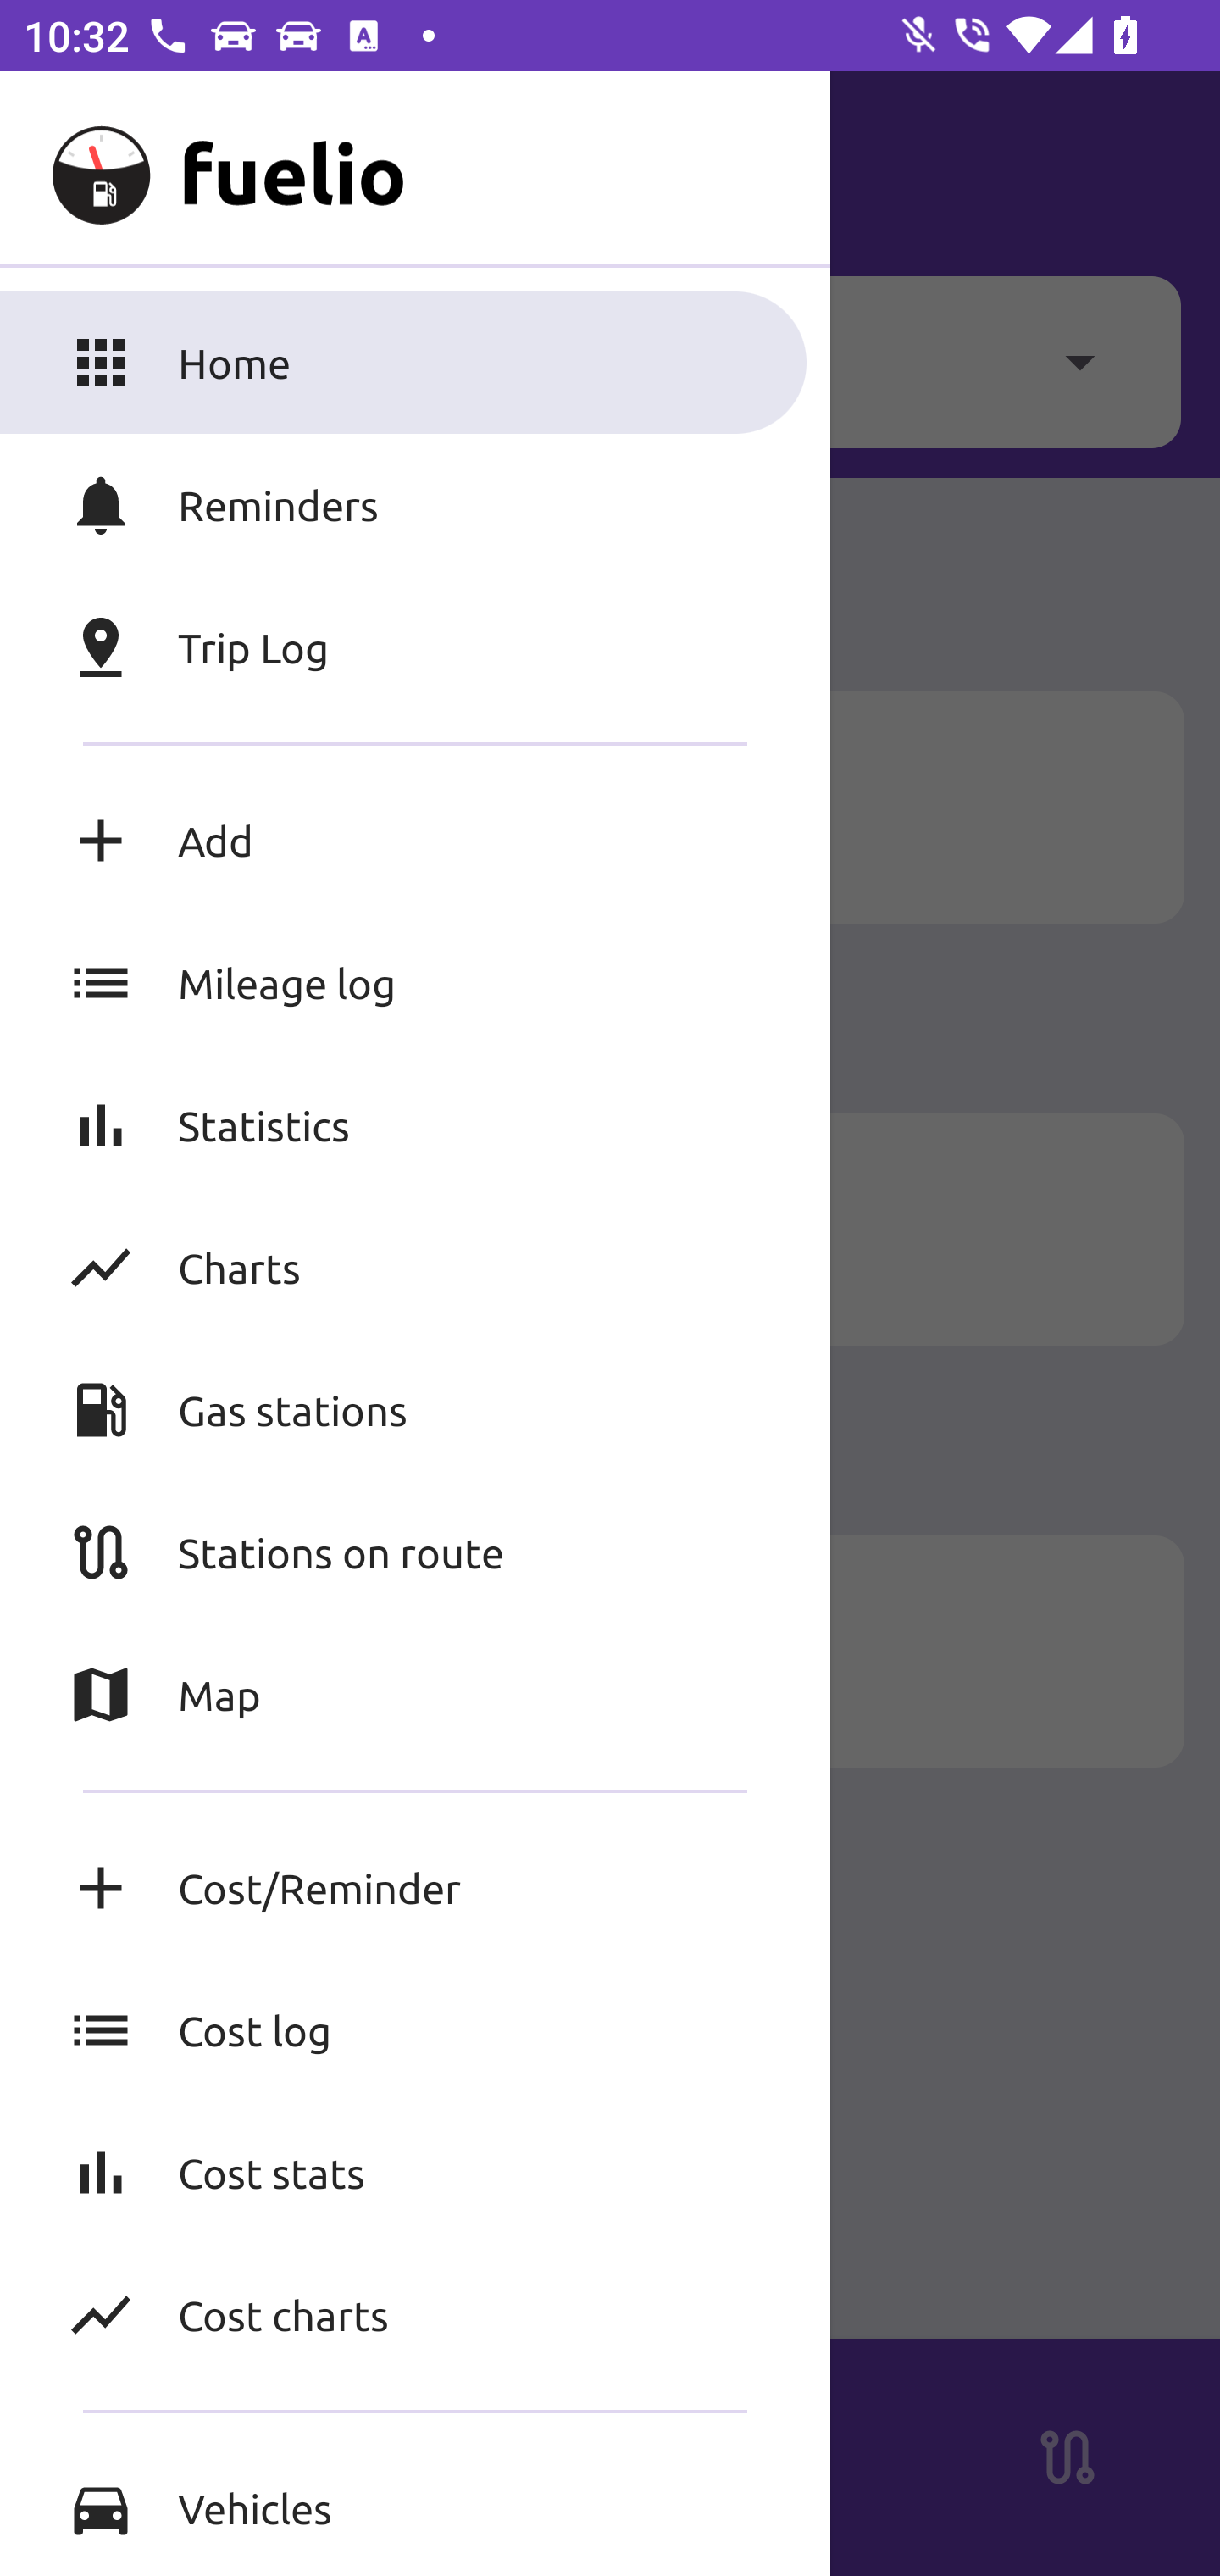 The width and height of the screenshot is (1220, 2576). I want to click on Cost/Reminder, so click(415, 1888).